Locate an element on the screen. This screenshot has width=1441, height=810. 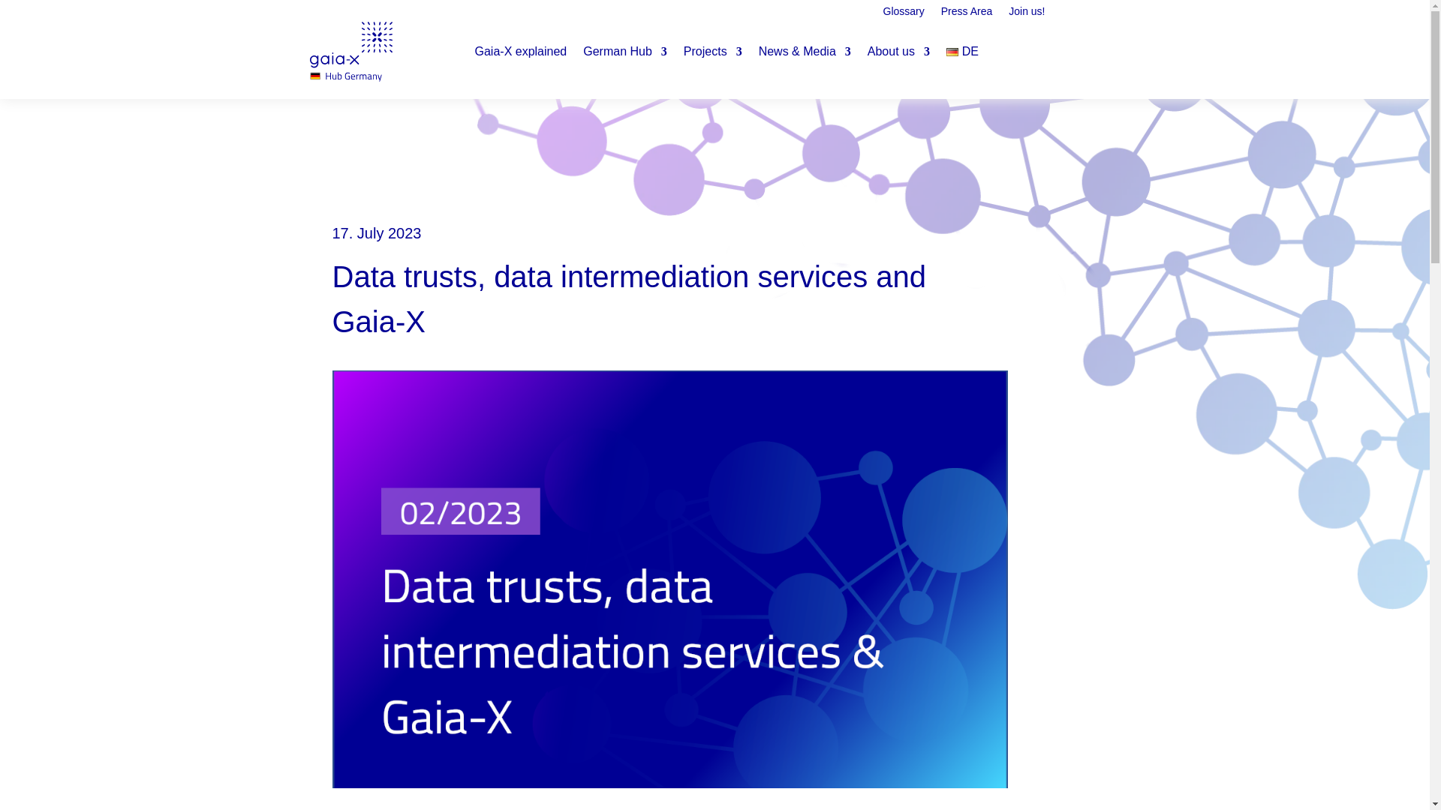
Projects is located at coordinates (712, 51).